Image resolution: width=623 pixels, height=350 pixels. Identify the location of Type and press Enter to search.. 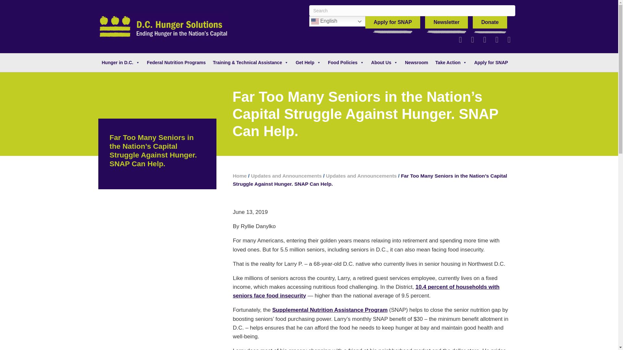
(412, 10).